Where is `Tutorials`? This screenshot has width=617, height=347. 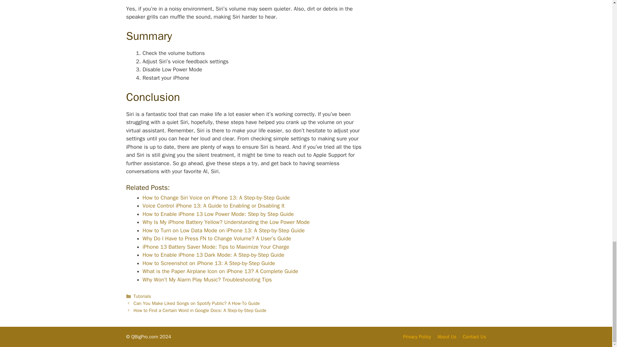
Tutorials is located at coordinates (142, 296).